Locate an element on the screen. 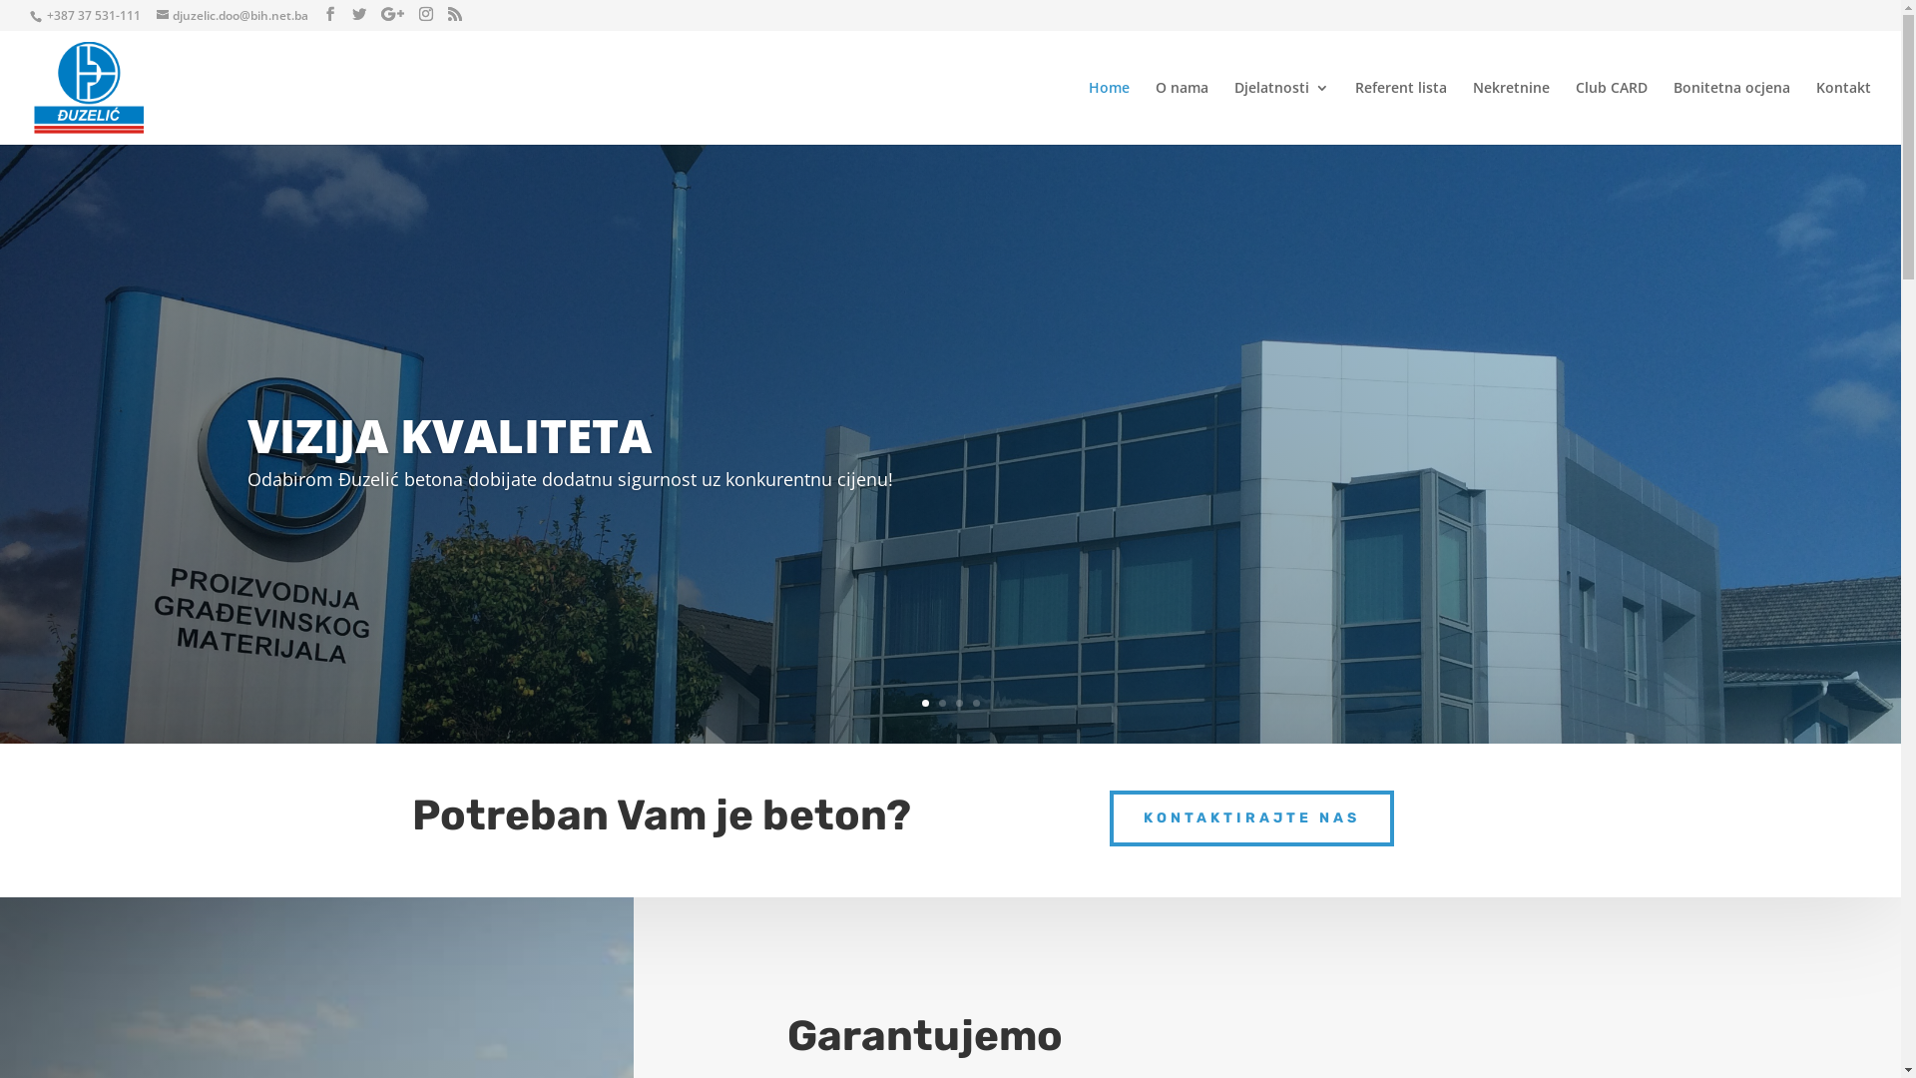  Bonitetna ocjena is located at coordinates (1732, 113).